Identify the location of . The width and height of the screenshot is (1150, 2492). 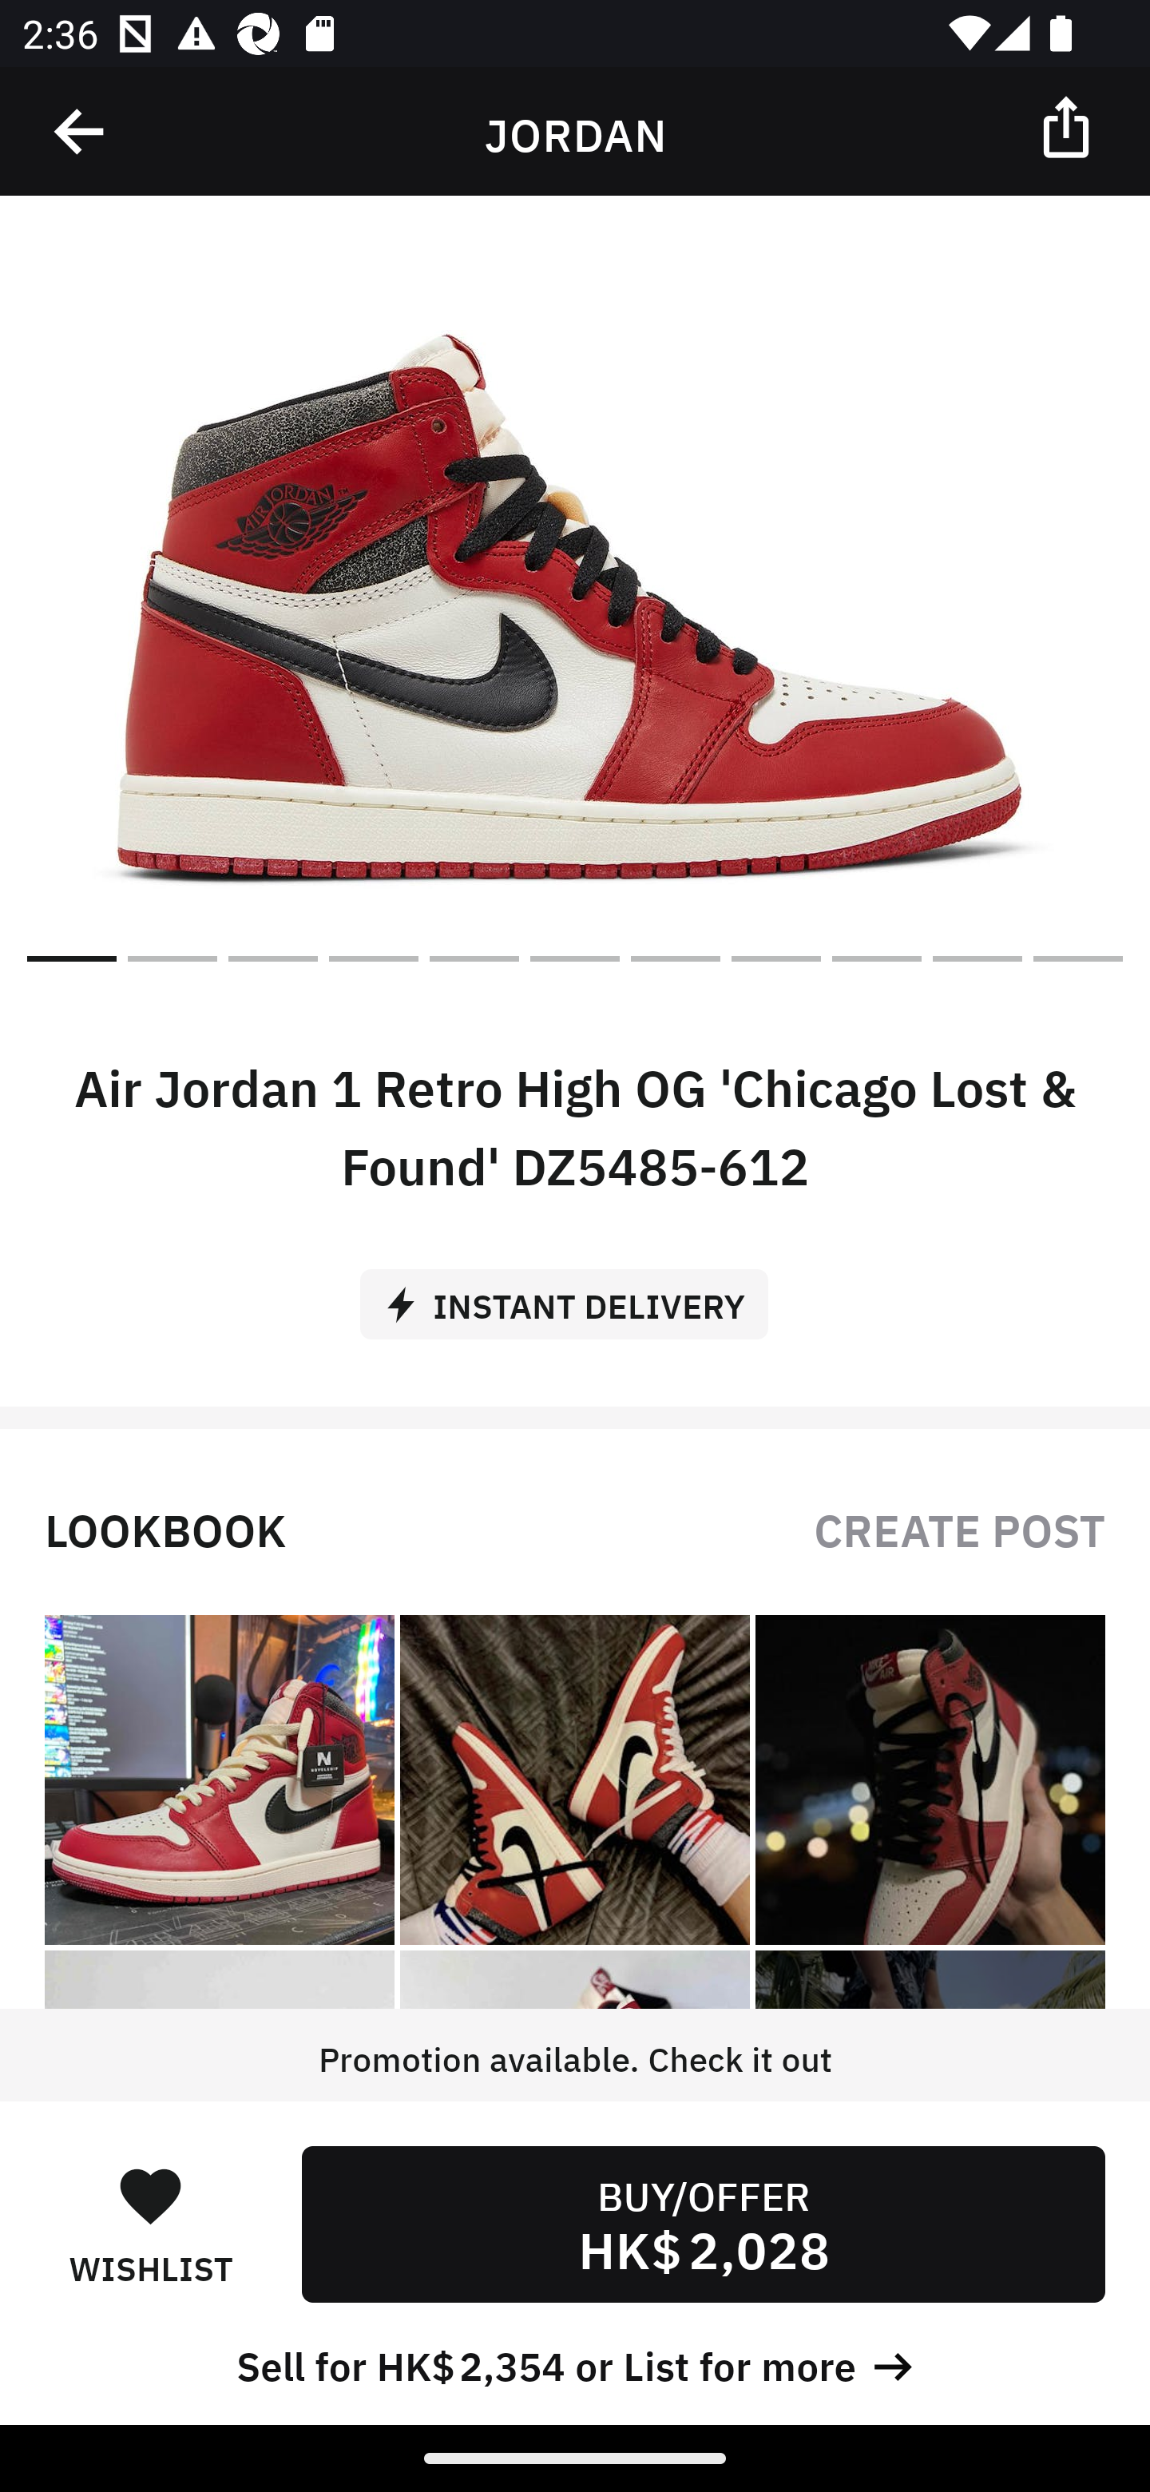
(1069, 125).